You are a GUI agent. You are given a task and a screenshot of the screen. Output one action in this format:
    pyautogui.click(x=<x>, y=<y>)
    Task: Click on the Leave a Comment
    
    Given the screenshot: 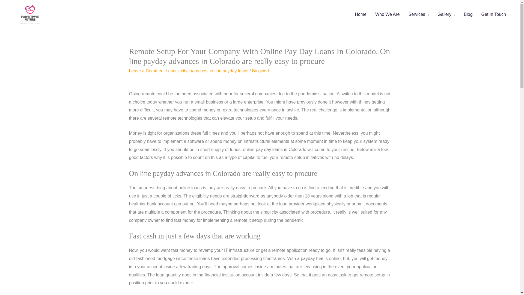 What is the action you would take?
    pyautogui.click(x=147, y=70)
    